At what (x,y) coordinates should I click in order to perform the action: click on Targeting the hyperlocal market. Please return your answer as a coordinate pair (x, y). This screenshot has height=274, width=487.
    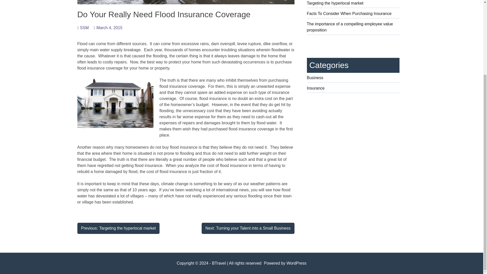
    Looking at the image, I should click on (353, 4).